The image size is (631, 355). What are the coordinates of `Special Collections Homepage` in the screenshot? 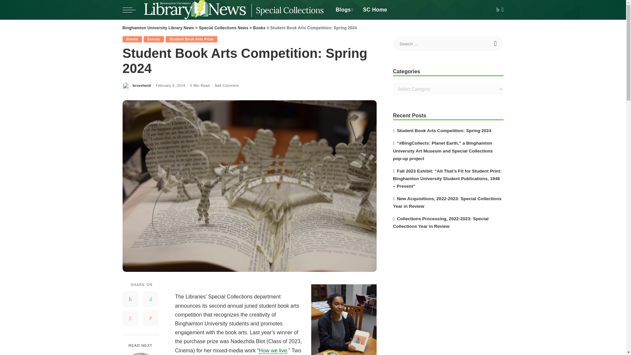 It's located at (375, 10).